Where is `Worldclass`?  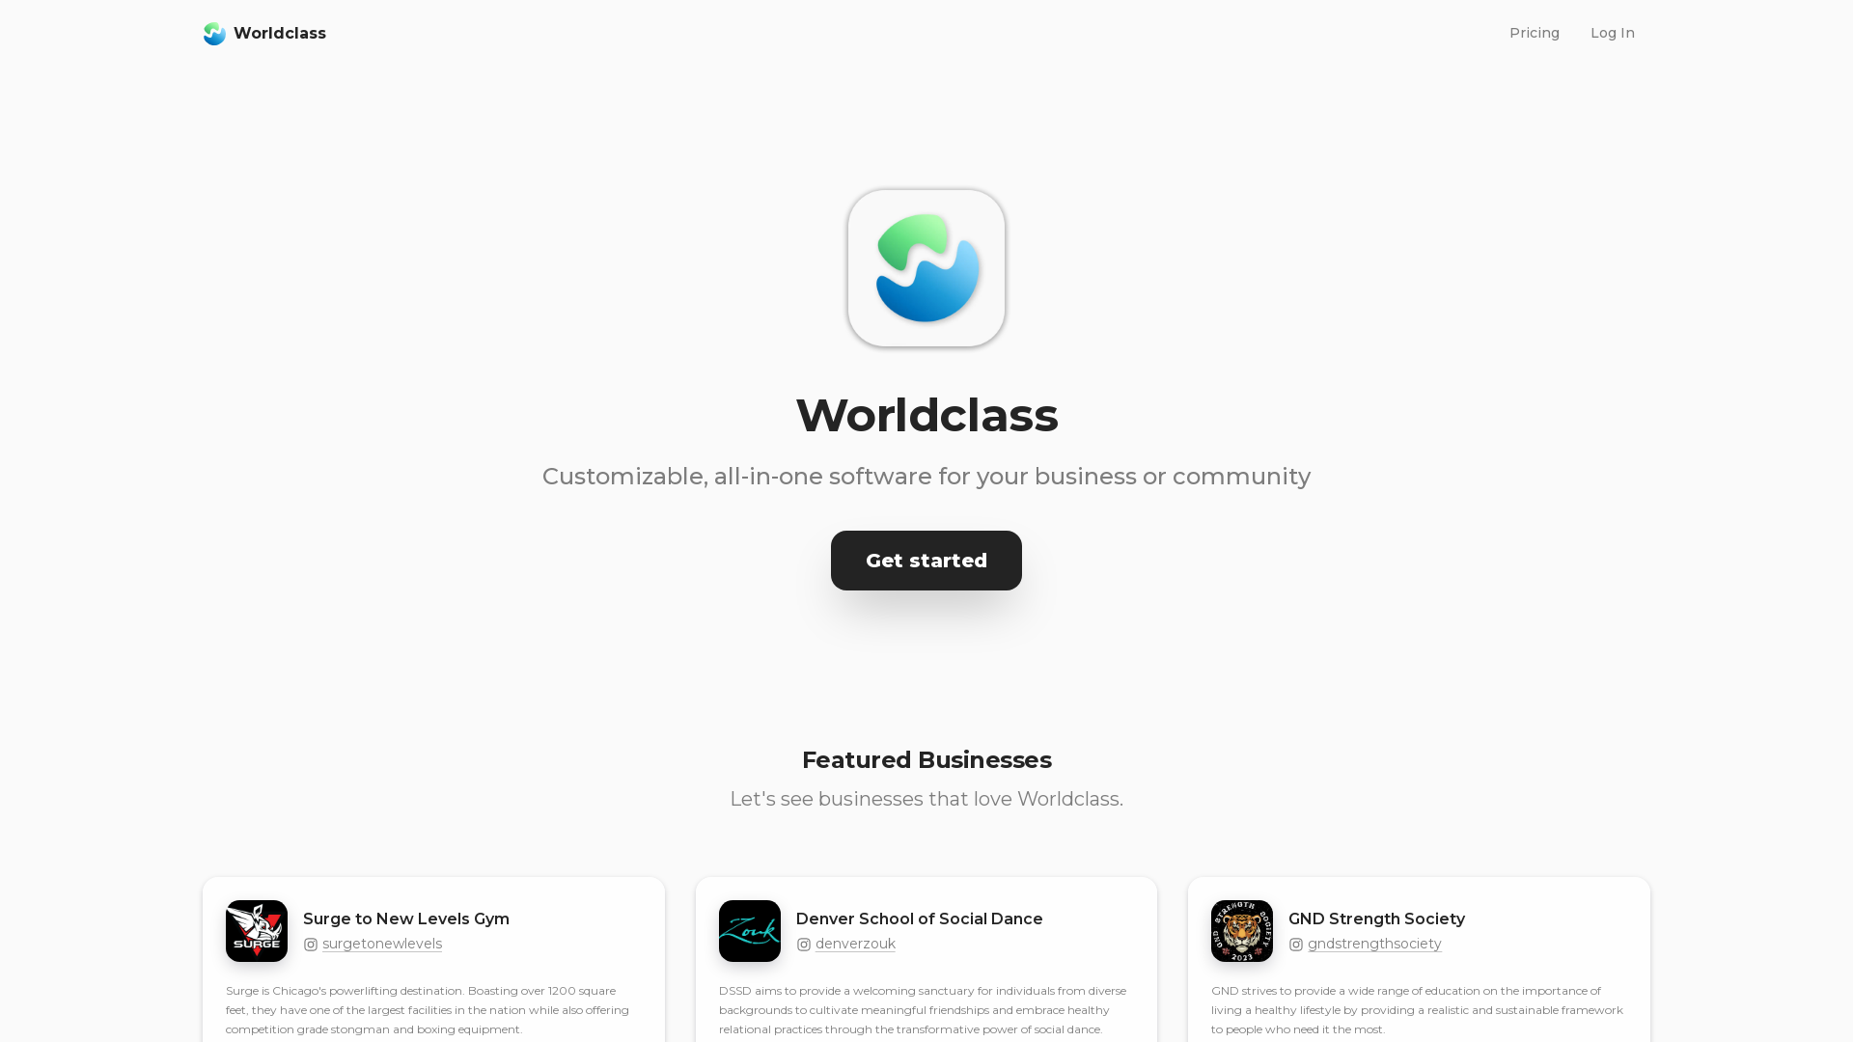 Worldclass is located at coordinates (841, 35).